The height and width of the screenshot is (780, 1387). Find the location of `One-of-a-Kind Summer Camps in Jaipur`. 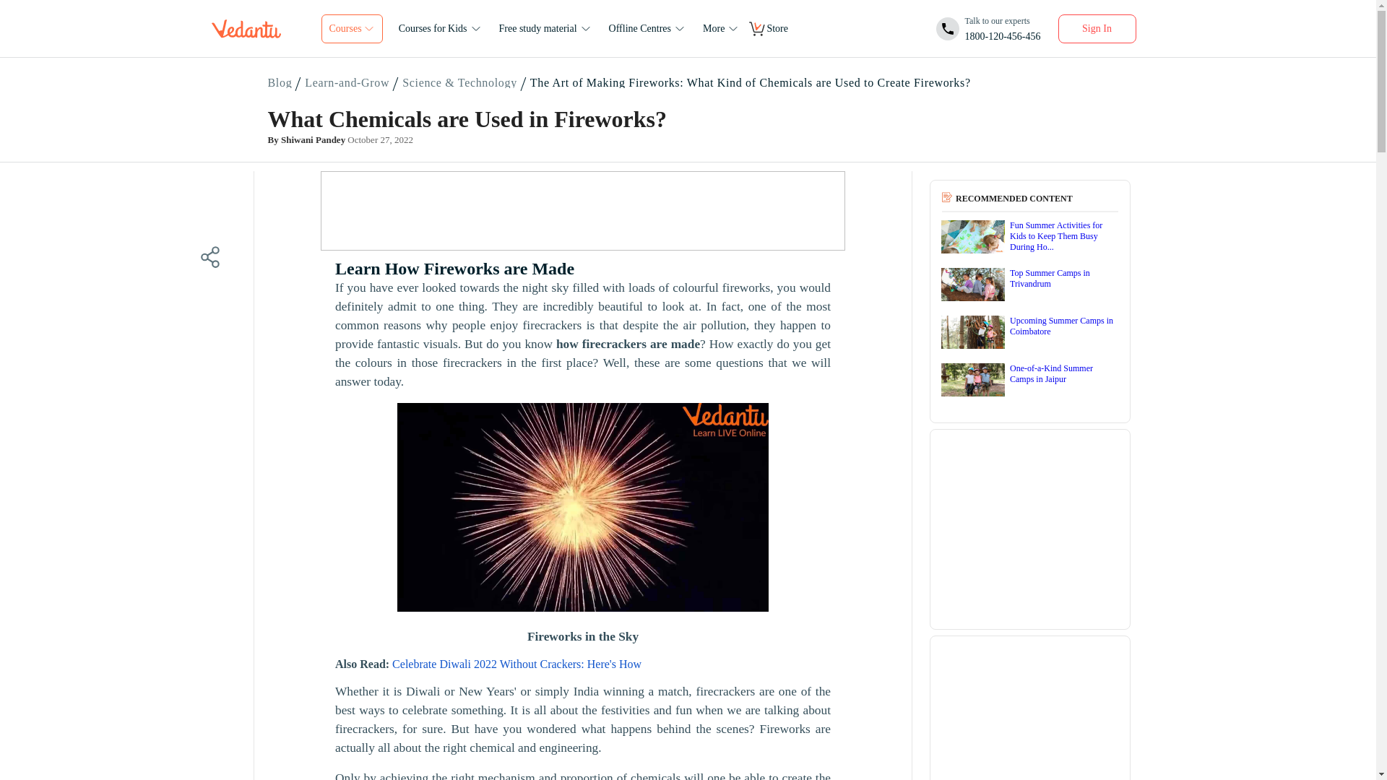

One-of-a-Kind Summer Camps in Jaipur is located at coordinates (1029, 381).